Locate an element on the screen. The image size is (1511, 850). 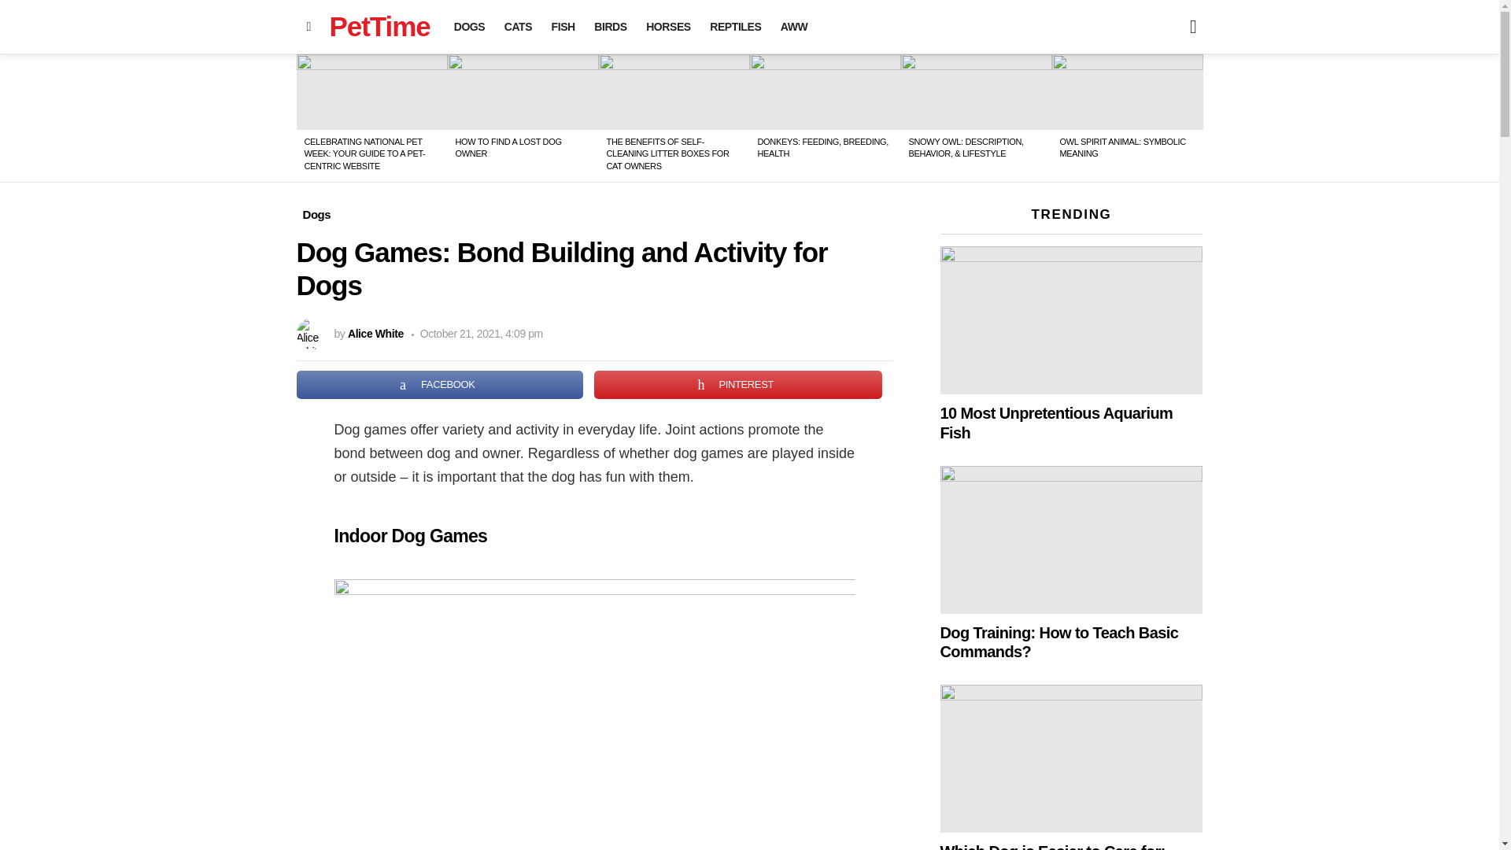
REPTILES is located at coordinates (735, 27).